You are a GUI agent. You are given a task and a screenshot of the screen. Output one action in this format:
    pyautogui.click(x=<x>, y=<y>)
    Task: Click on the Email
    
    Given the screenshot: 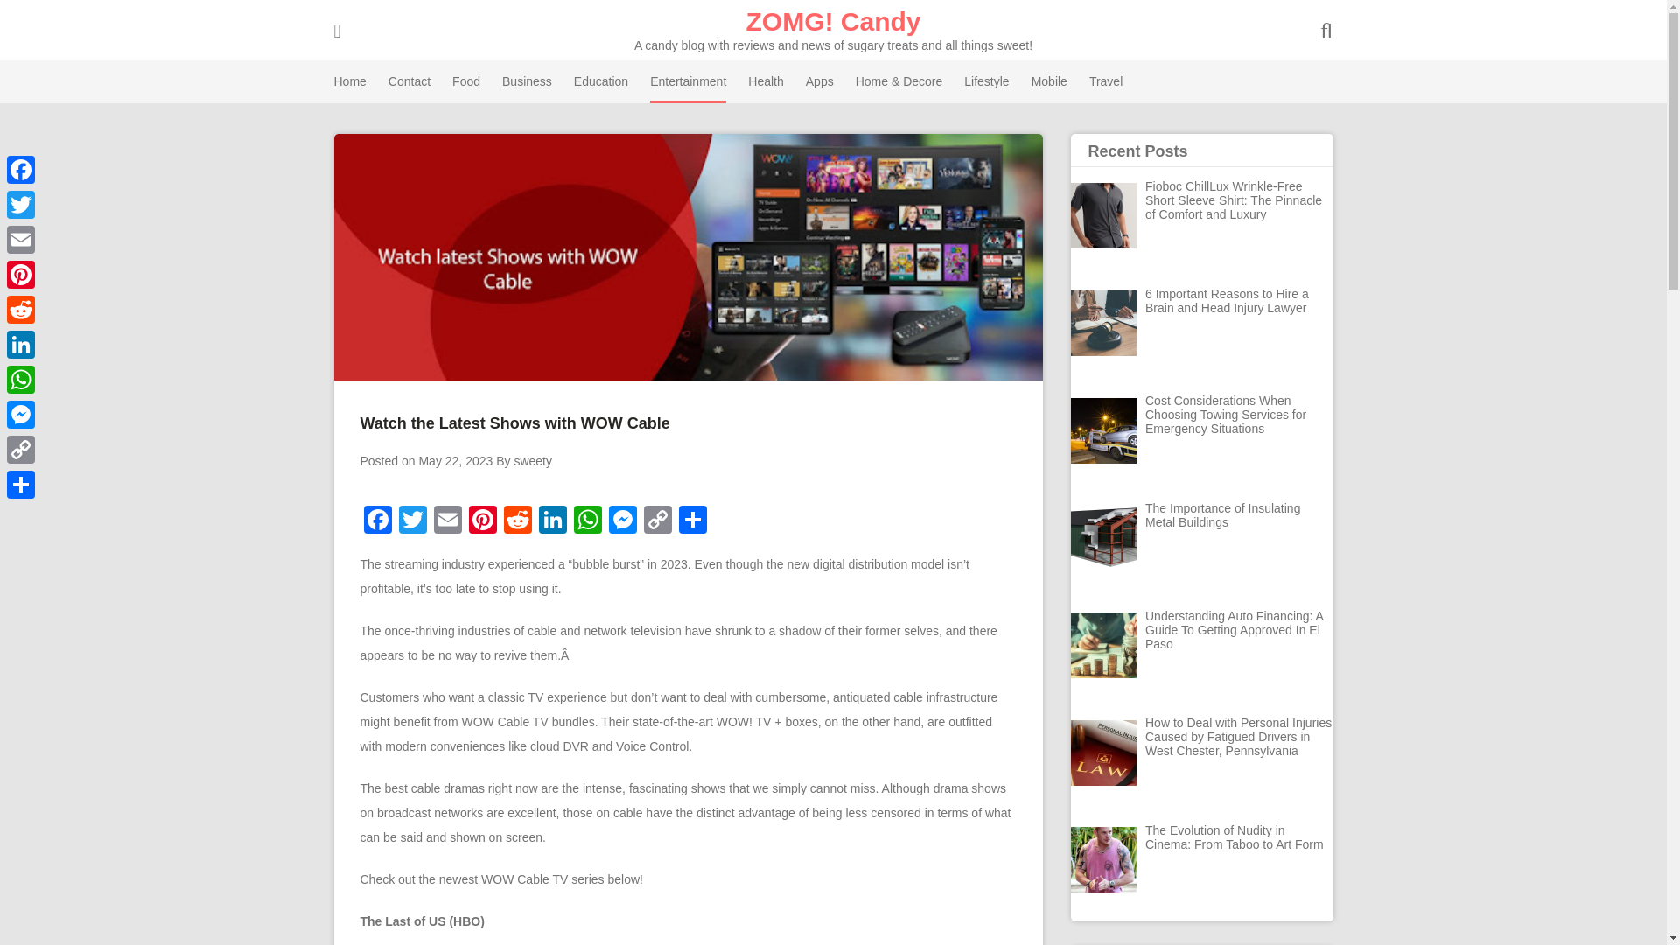 What is the action you would take?
    pyautogui.click(x=447, y=521)
    